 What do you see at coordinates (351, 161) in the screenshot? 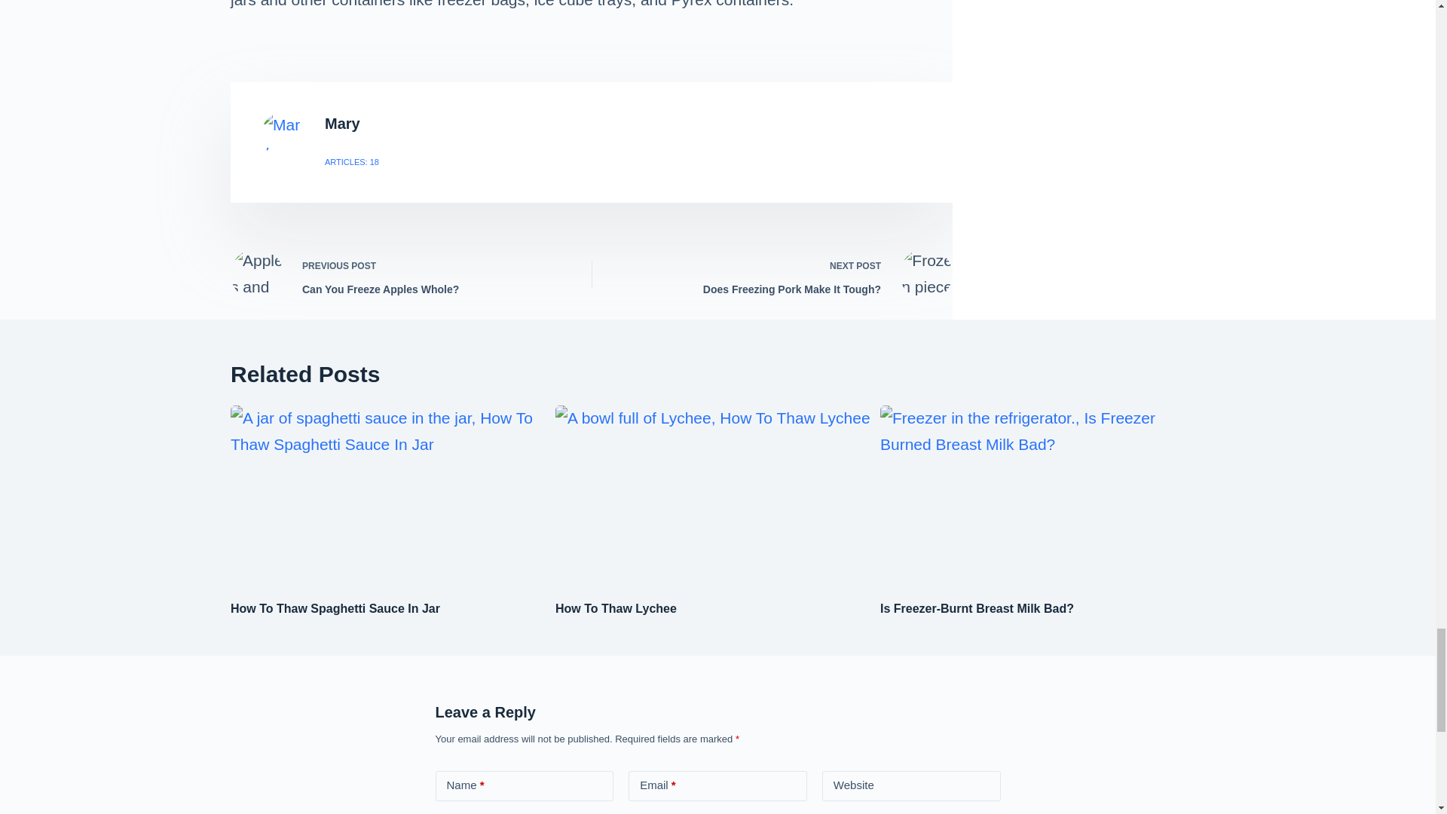
I see `ARTICLES: 18` at bounding box center [351, 161].